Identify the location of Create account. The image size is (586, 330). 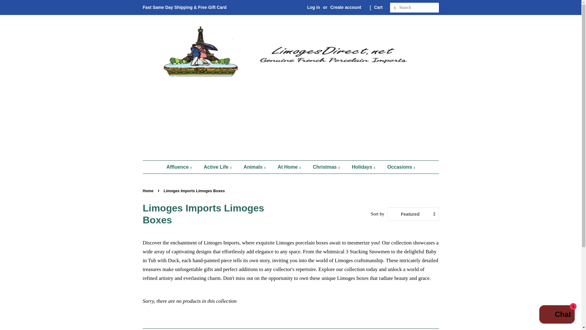
(345, 7).